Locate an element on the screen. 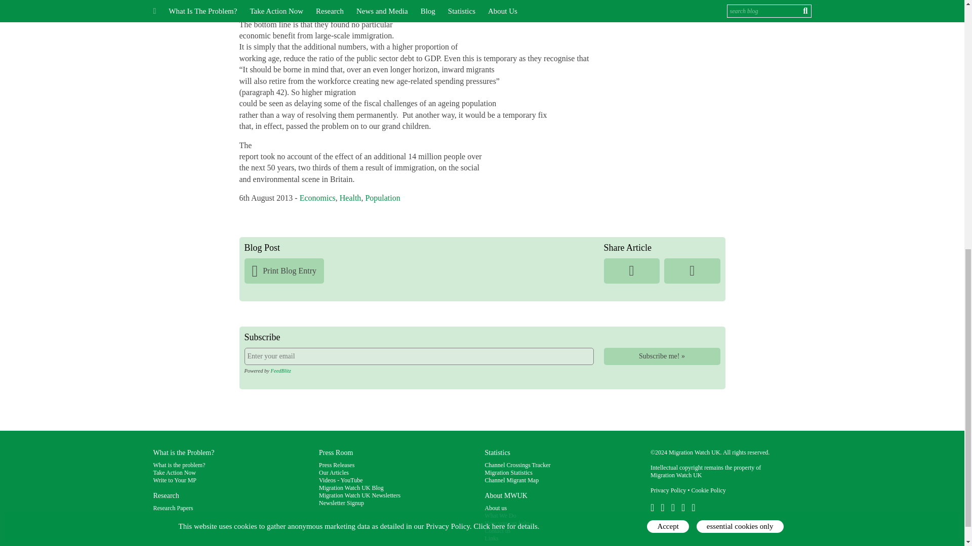  Health is located at coordinates (350, 198).